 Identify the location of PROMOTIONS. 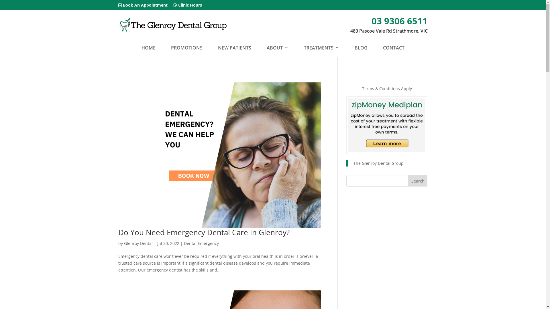
(186, 48).